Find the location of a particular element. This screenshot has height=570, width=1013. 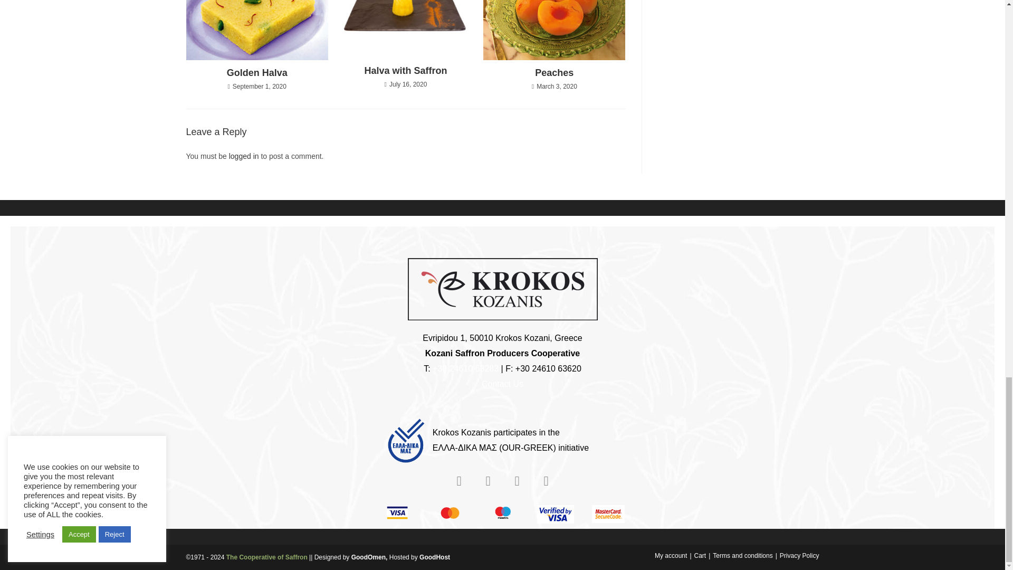

Peaches is located at coordinates (554, 73).